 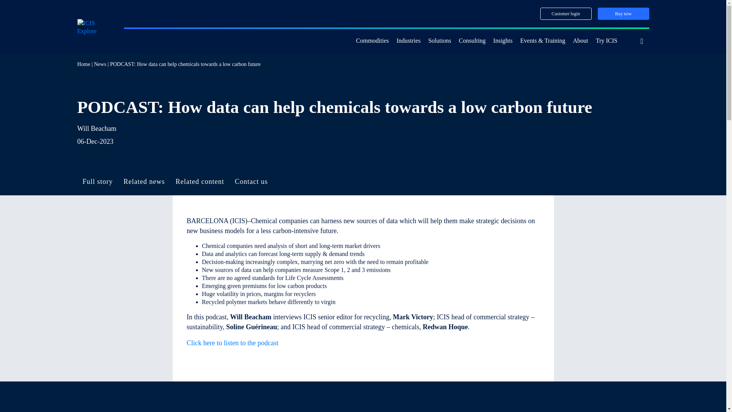 What do you see at coordinates (503, 41) in the screenshot?
I see `Insights` at bounding box center [503, 41].